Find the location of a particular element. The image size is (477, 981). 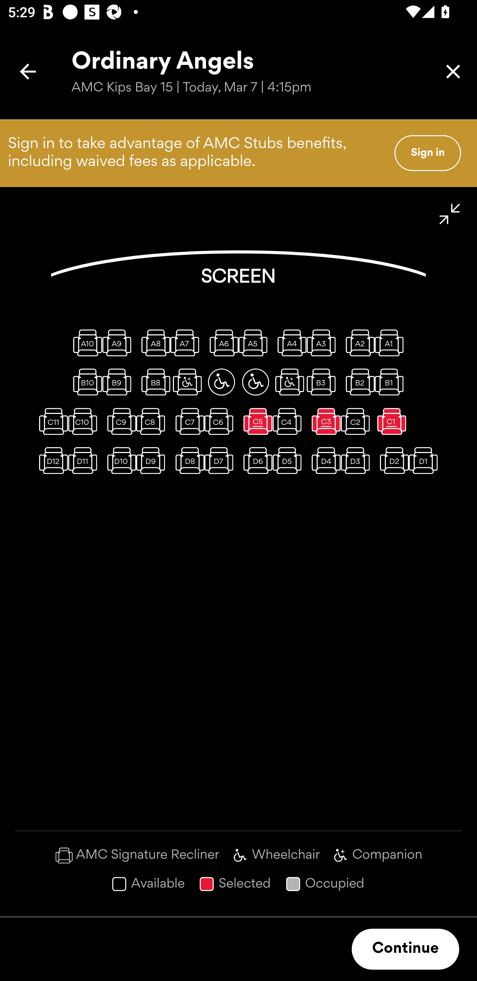

B6, Wheelchair space, available is located at coordinates (221, 382).